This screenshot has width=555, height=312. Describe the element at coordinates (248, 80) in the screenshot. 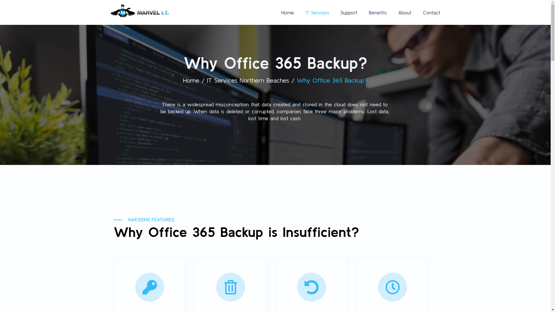

I see `IT Services Northern Beaches` at that location.